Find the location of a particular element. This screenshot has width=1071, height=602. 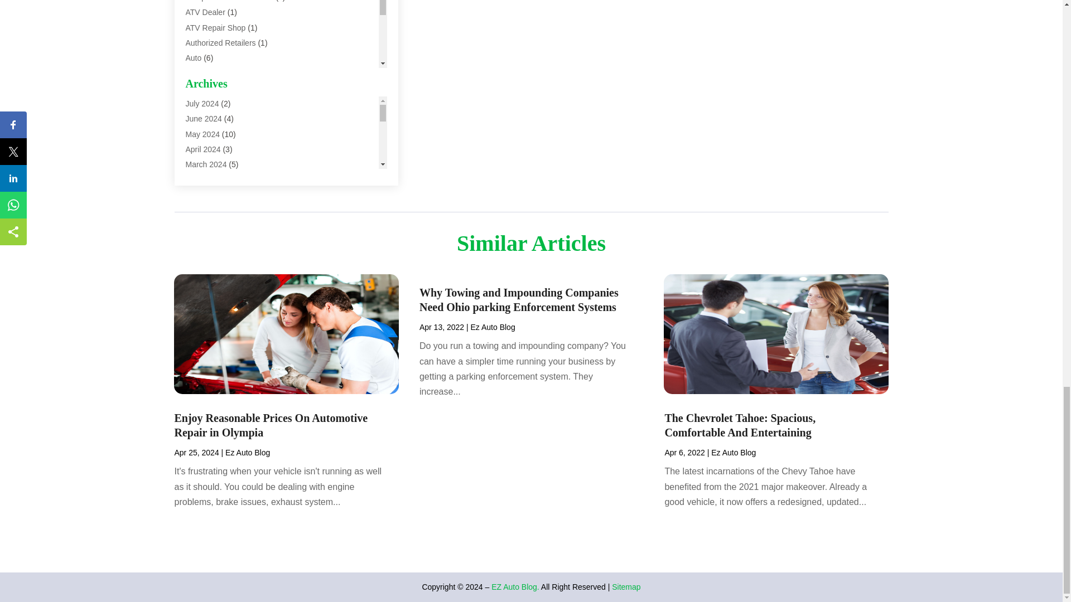

ATV Repair Shop is located at coordinates (215, 28).